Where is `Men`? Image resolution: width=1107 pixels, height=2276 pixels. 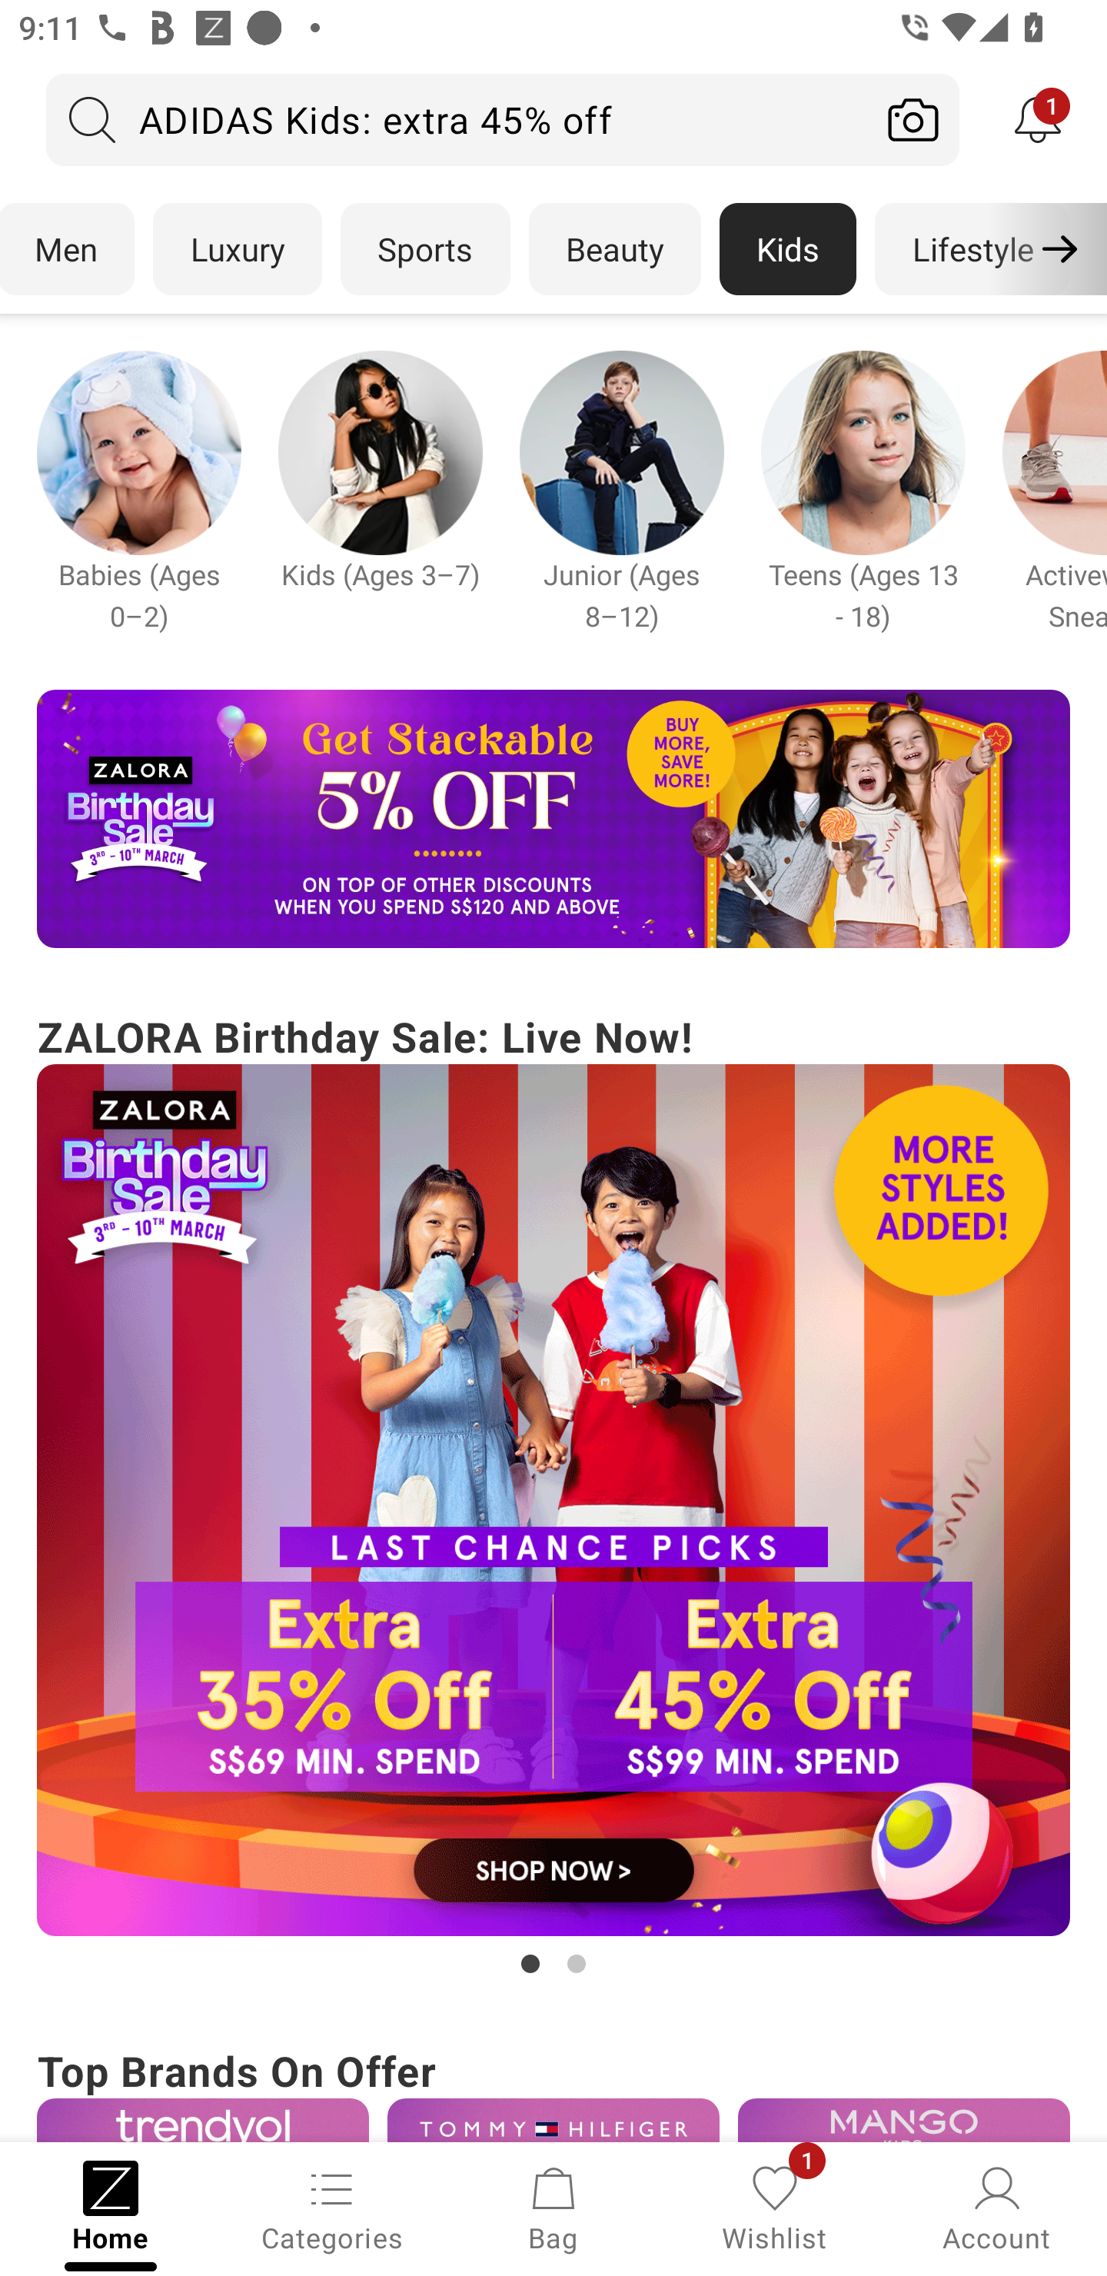 Men is located at coordinates (68, 249).